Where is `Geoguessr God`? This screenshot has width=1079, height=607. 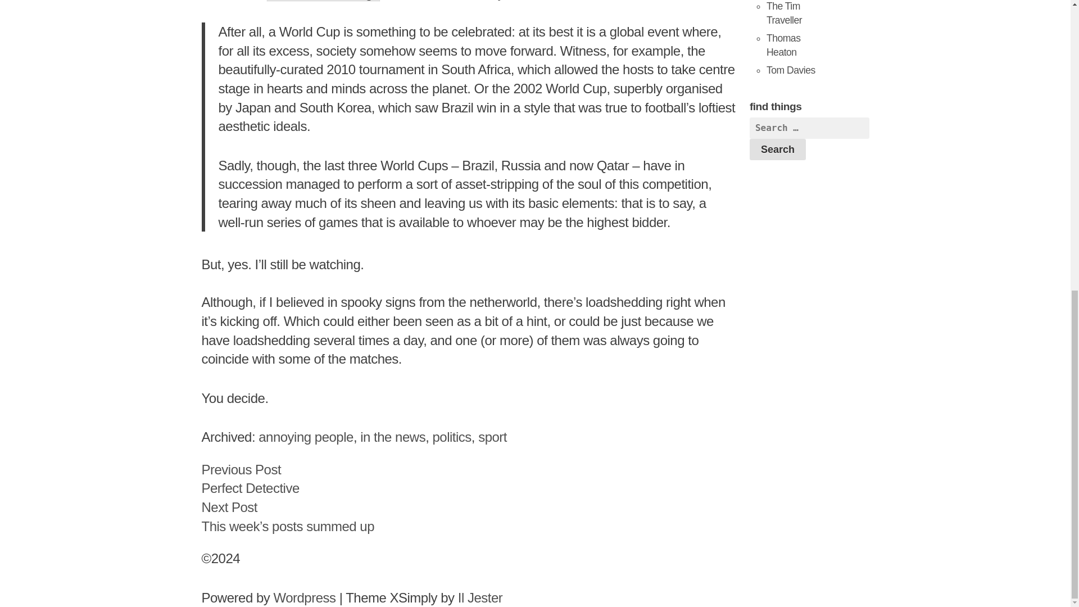
Geoguessr God is located at coordinates (791, 70).